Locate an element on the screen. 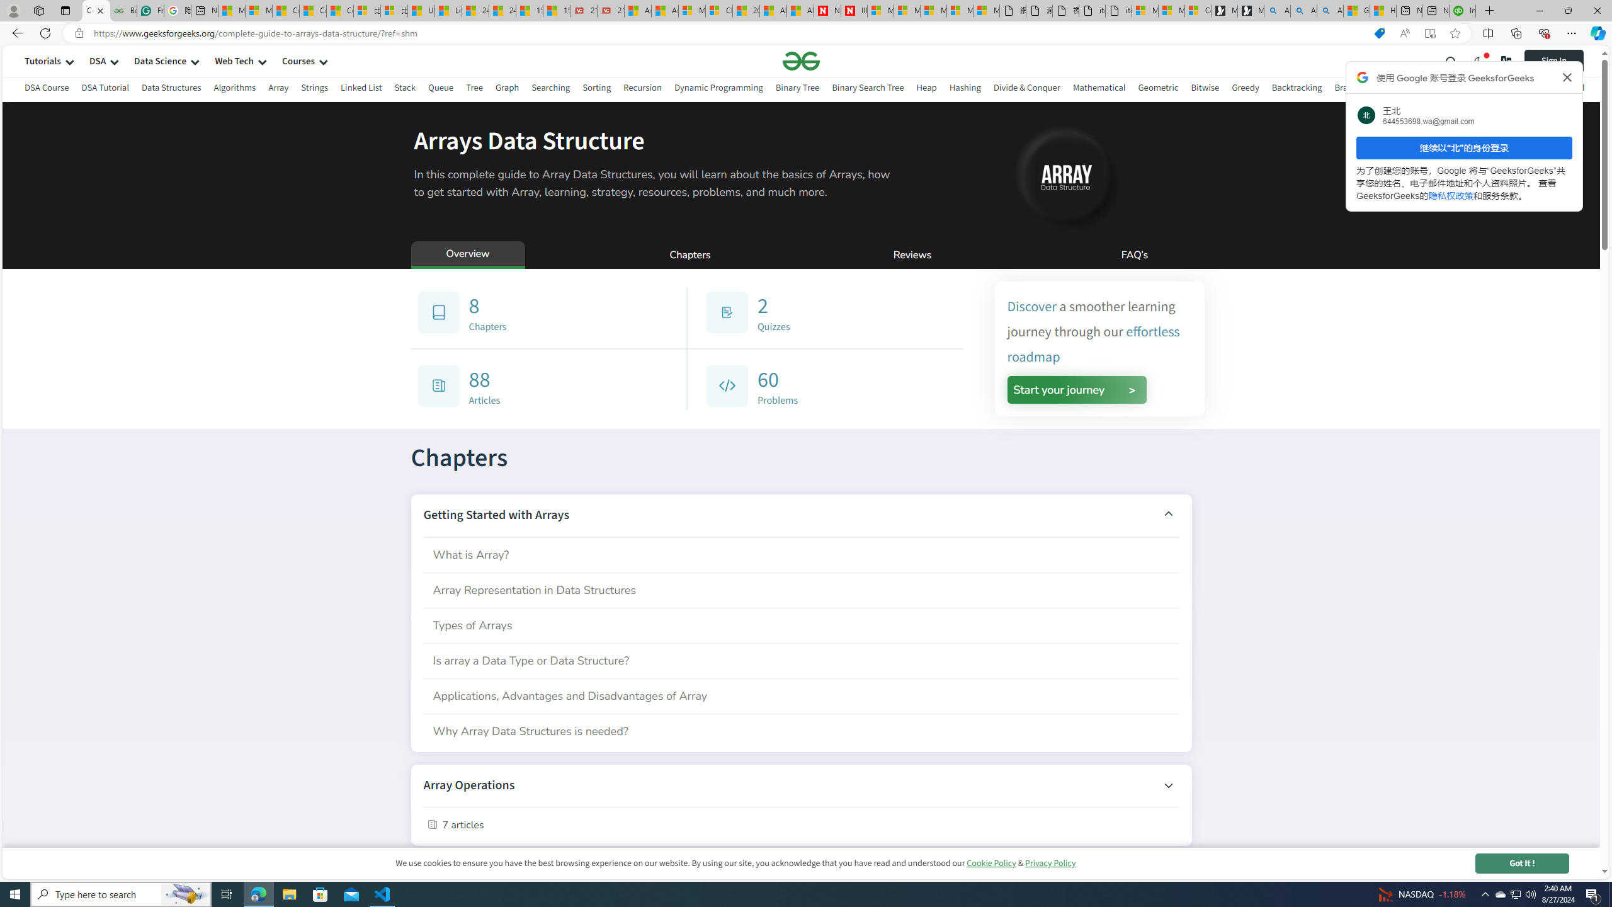  Is array a Data Type or Data Structure? is located at coordinates (801, 660).